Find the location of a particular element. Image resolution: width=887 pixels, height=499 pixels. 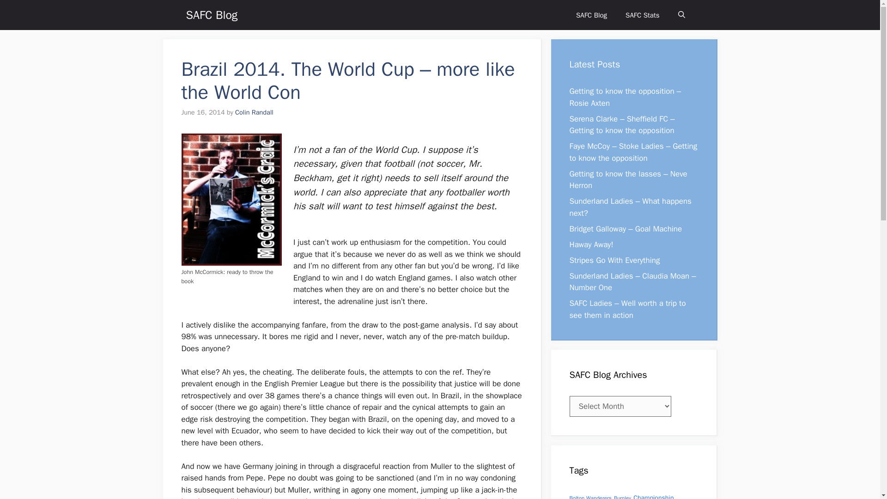

SAFC Stats is located at coordinates (642, 15).